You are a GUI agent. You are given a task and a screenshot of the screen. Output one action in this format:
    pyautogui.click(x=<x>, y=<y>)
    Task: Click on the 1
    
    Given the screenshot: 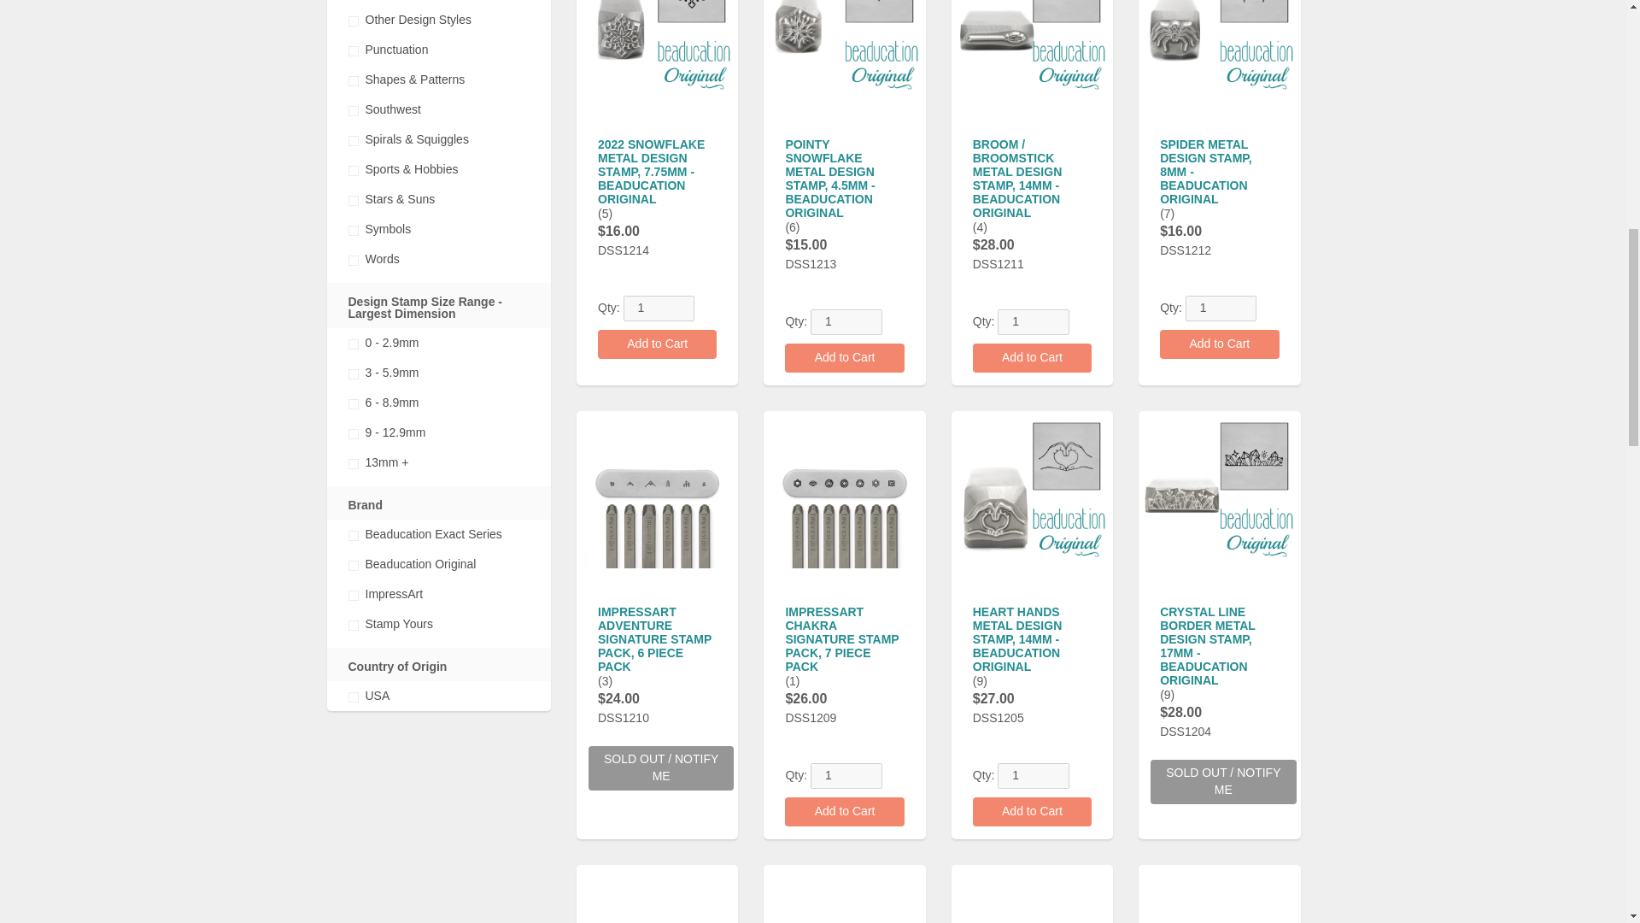 What is the action you would take?
    pyautogui.click(x=659, y=308)
    